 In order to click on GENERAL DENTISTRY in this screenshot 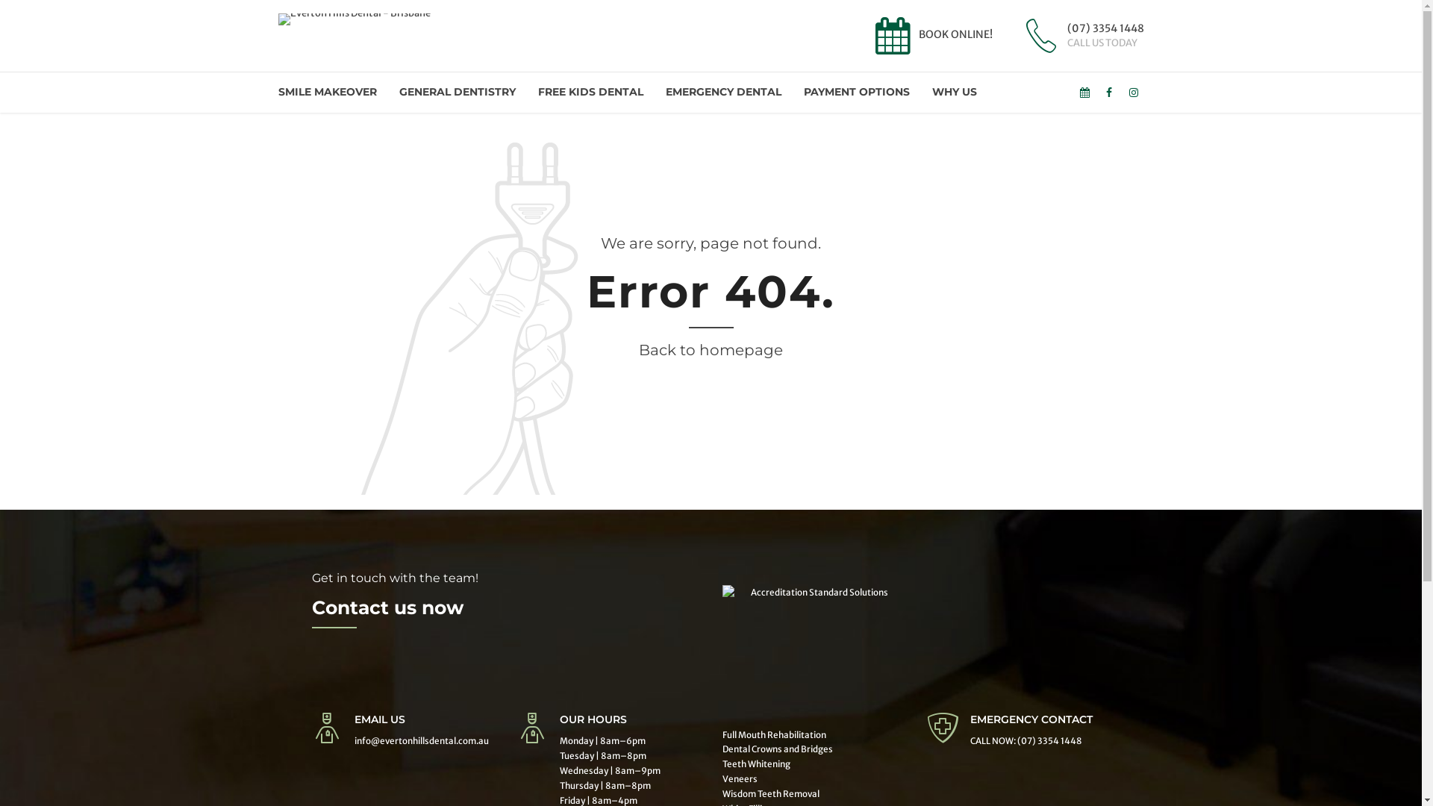, I will do `click(457, 93)`.